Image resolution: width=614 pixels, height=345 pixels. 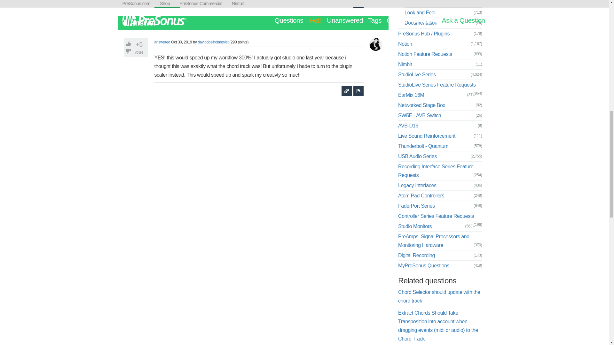 I want to click on flag, so click(x=358, y=91).